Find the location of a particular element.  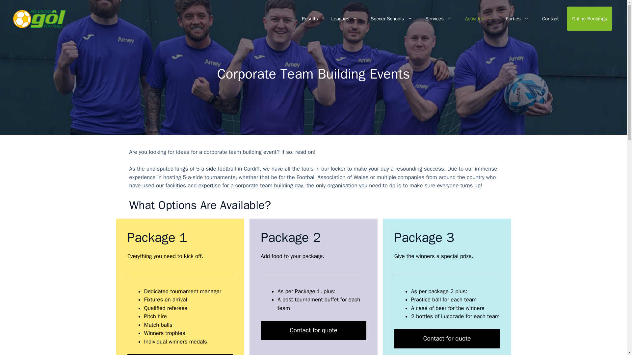

Services is located at coordinates (438, 19).